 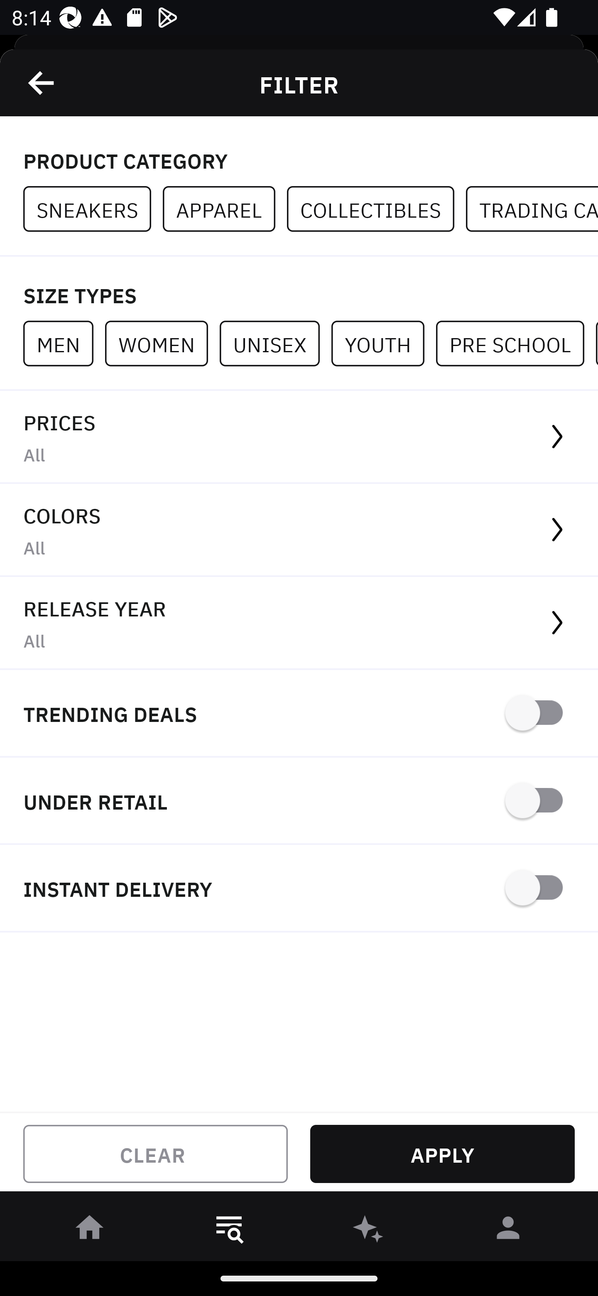 What do you see at coordinates (299, 530) in the screenshot?
I see `COLORS All` at bounding box center [299, 530].